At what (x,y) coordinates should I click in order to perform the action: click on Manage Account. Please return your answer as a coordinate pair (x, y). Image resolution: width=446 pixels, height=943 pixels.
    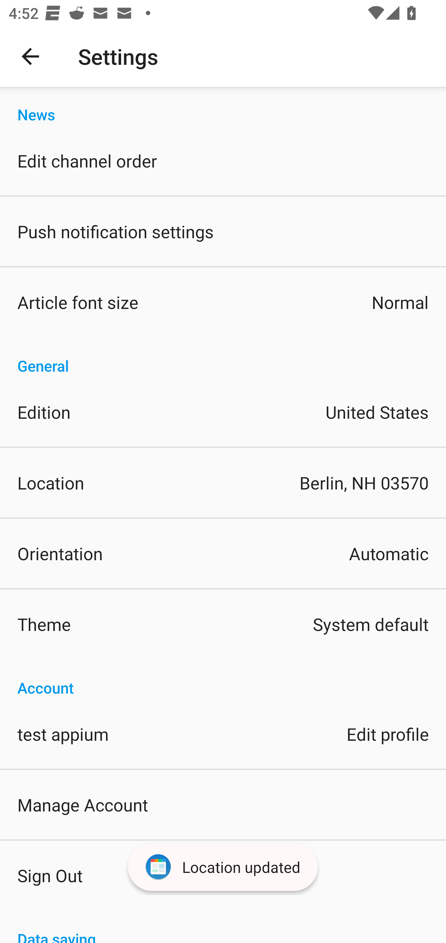
    Looking at the image, I should click on (223, 804).